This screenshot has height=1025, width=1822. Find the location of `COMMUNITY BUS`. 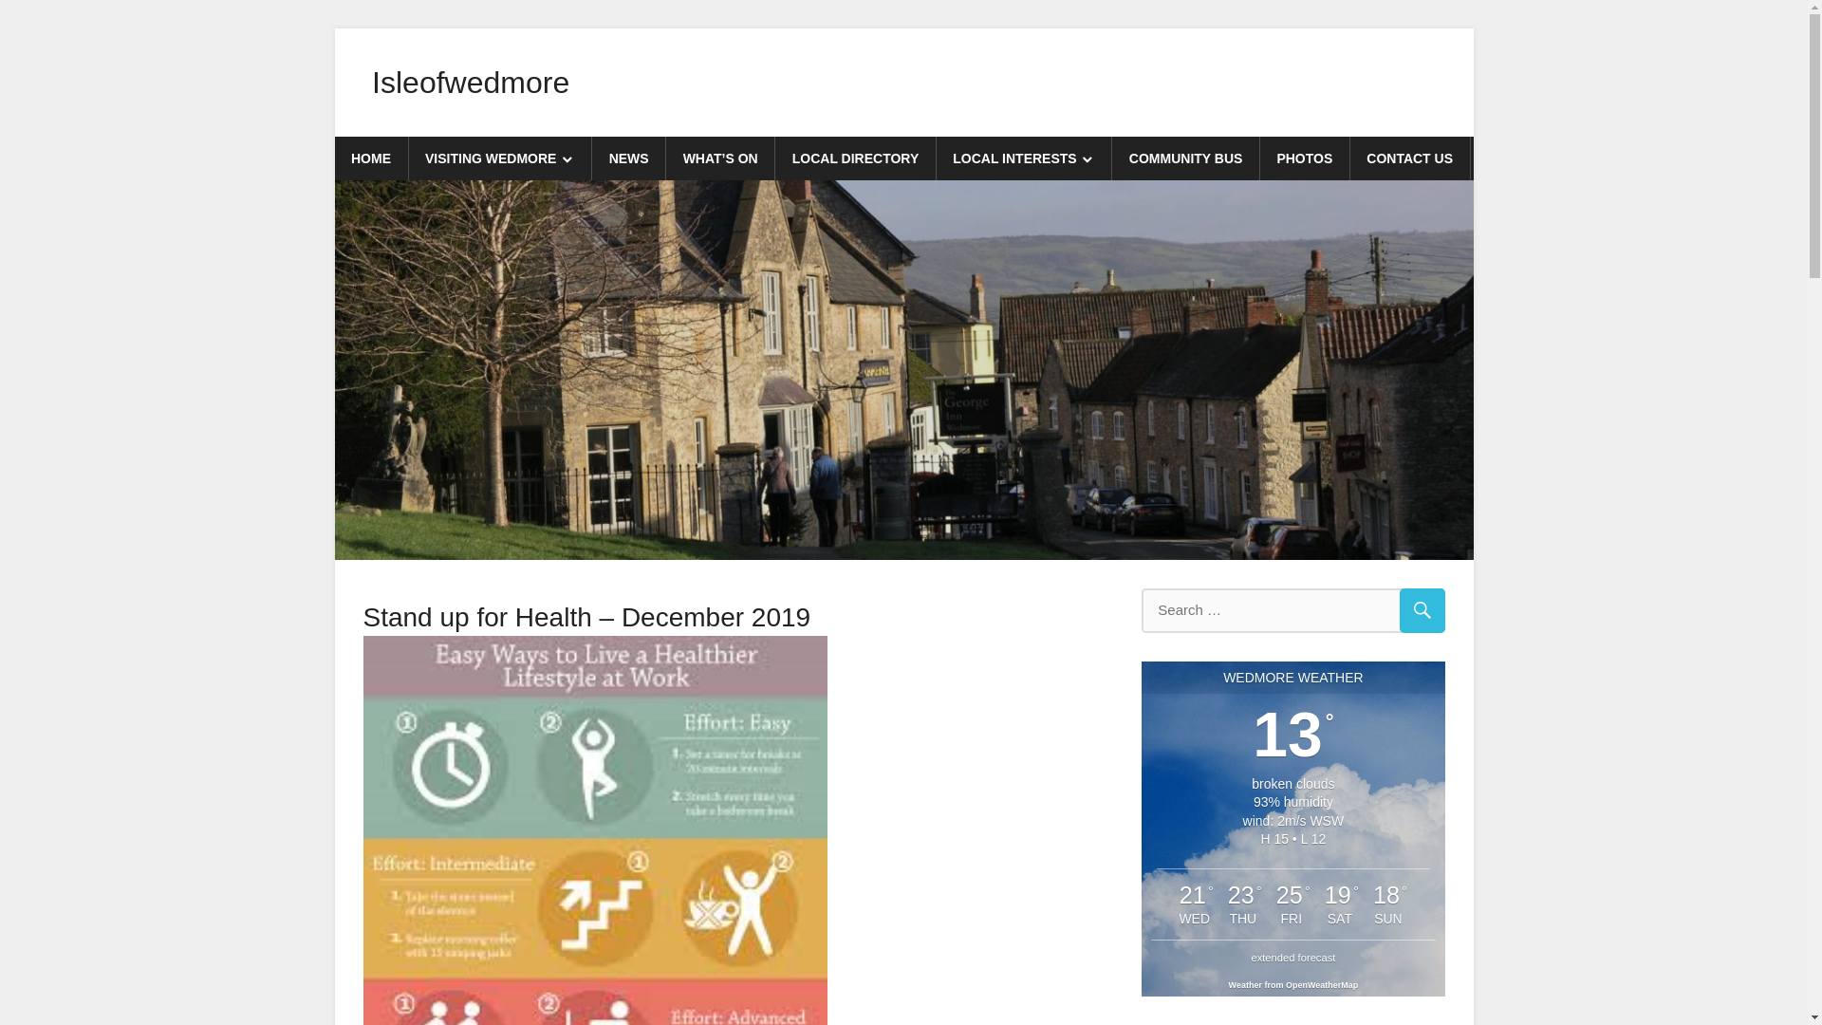

COMMUNITY BUS is located at coordinates (1186, 158).